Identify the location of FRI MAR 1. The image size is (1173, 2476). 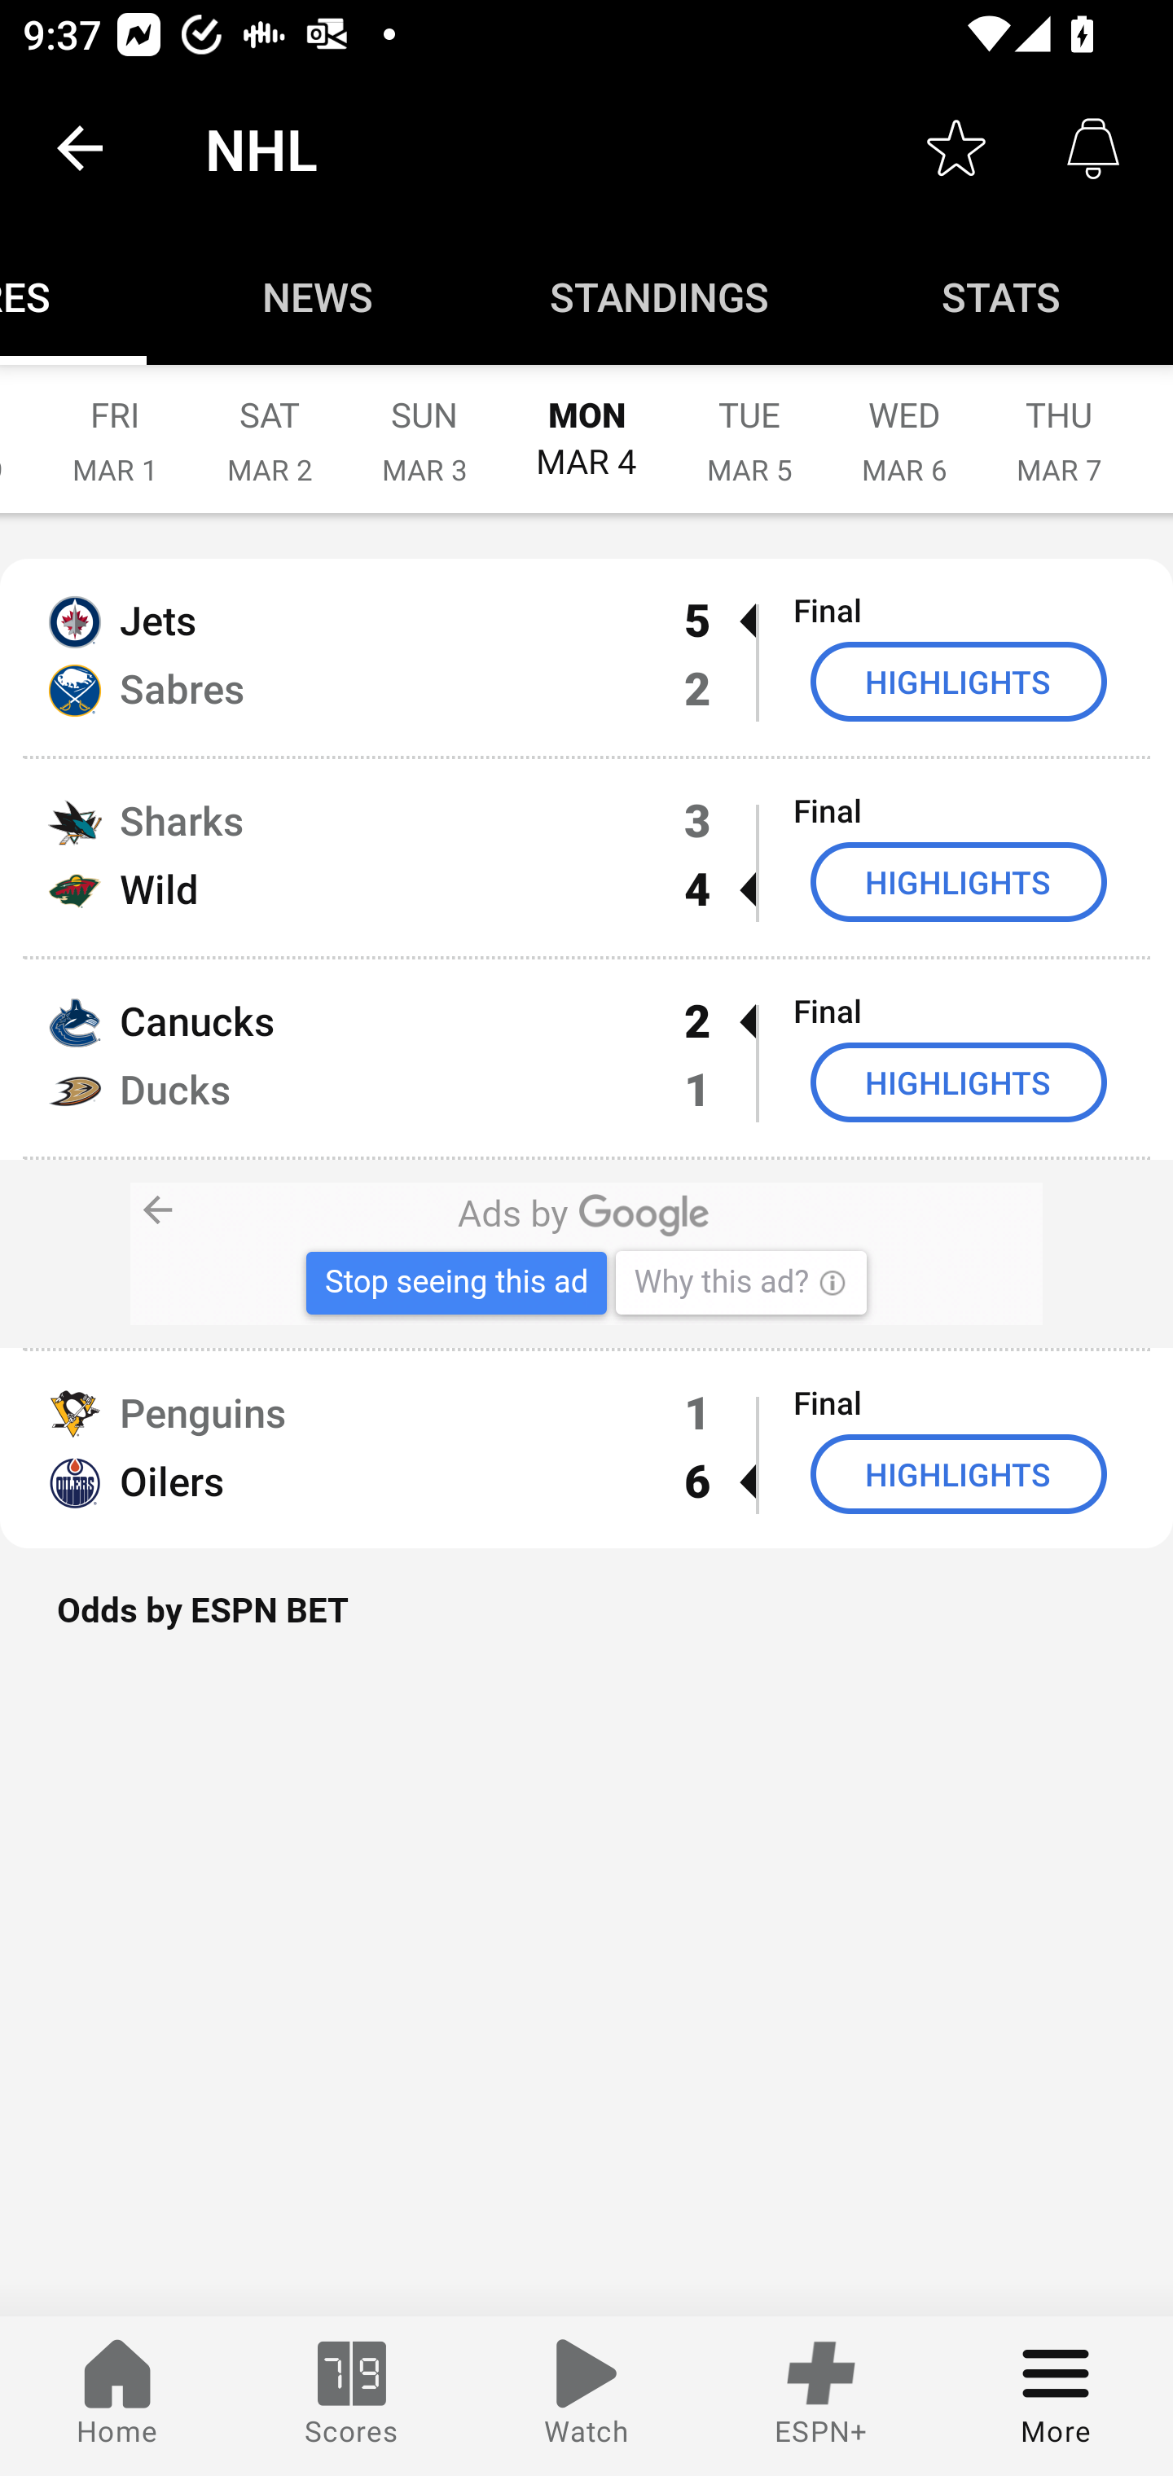
(115, 424).